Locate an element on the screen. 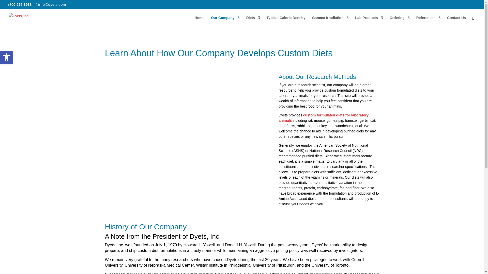  References is located at coordinates (428, 22).